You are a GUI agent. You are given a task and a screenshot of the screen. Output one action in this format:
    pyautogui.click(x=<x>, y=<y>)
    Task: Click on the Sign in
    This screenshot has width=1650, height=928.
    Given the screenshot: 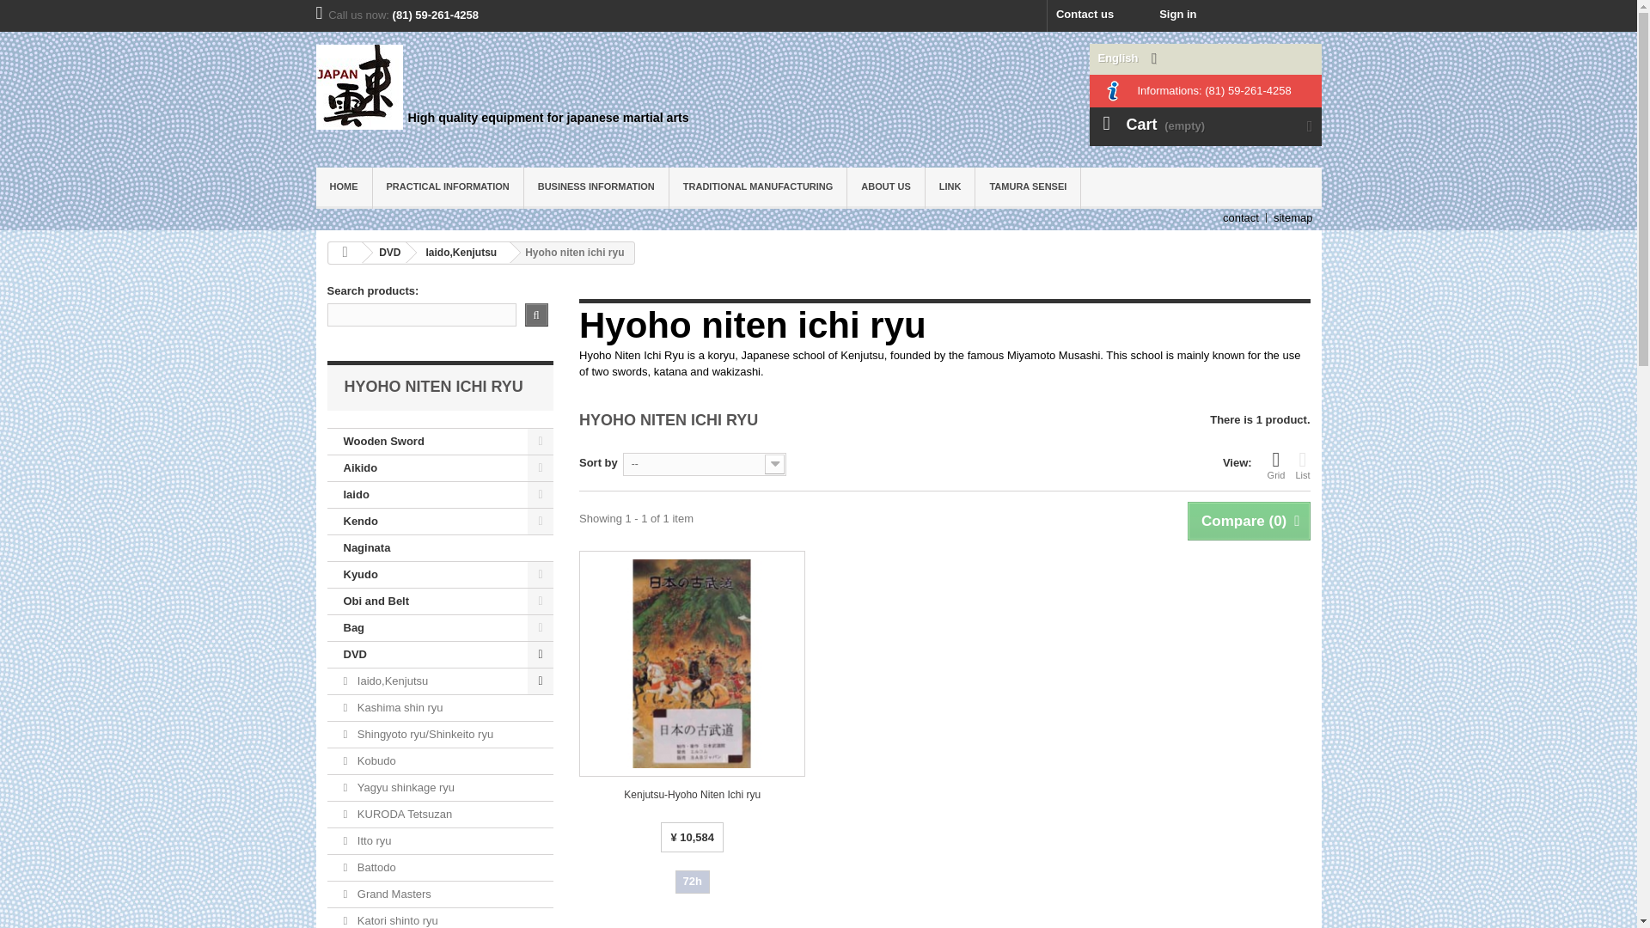 What is the action you would take?
    pyautogui.click(x=1167, y=15)
    